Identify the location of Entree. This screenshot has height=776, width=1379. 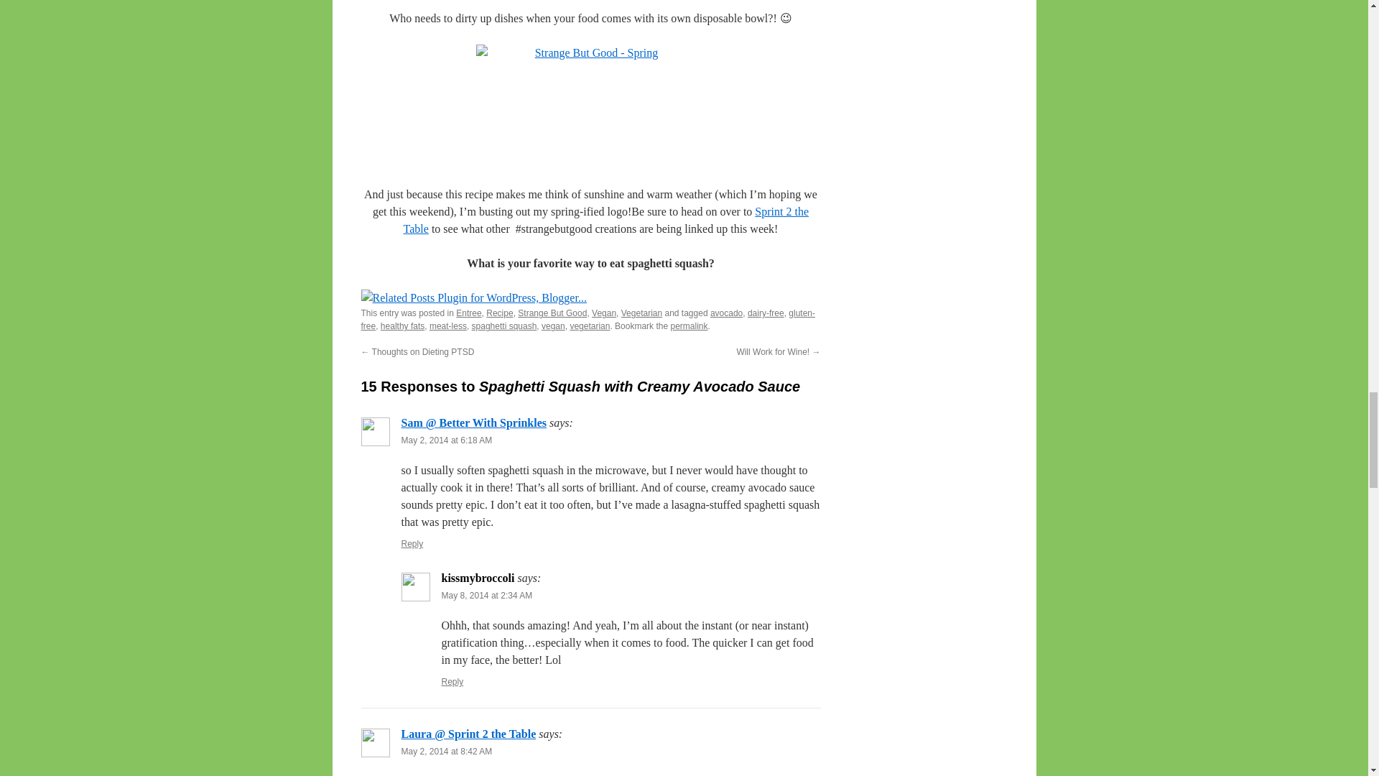
(468, 313).